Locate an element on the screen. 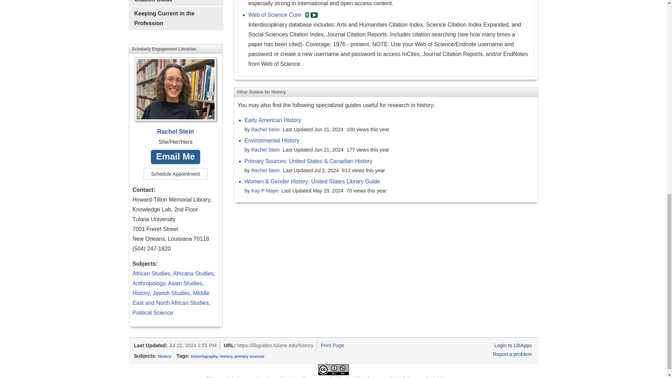 This screenshot has width=672, height=378. Keeping Current in the Profession is located at coordinates (176, 19).